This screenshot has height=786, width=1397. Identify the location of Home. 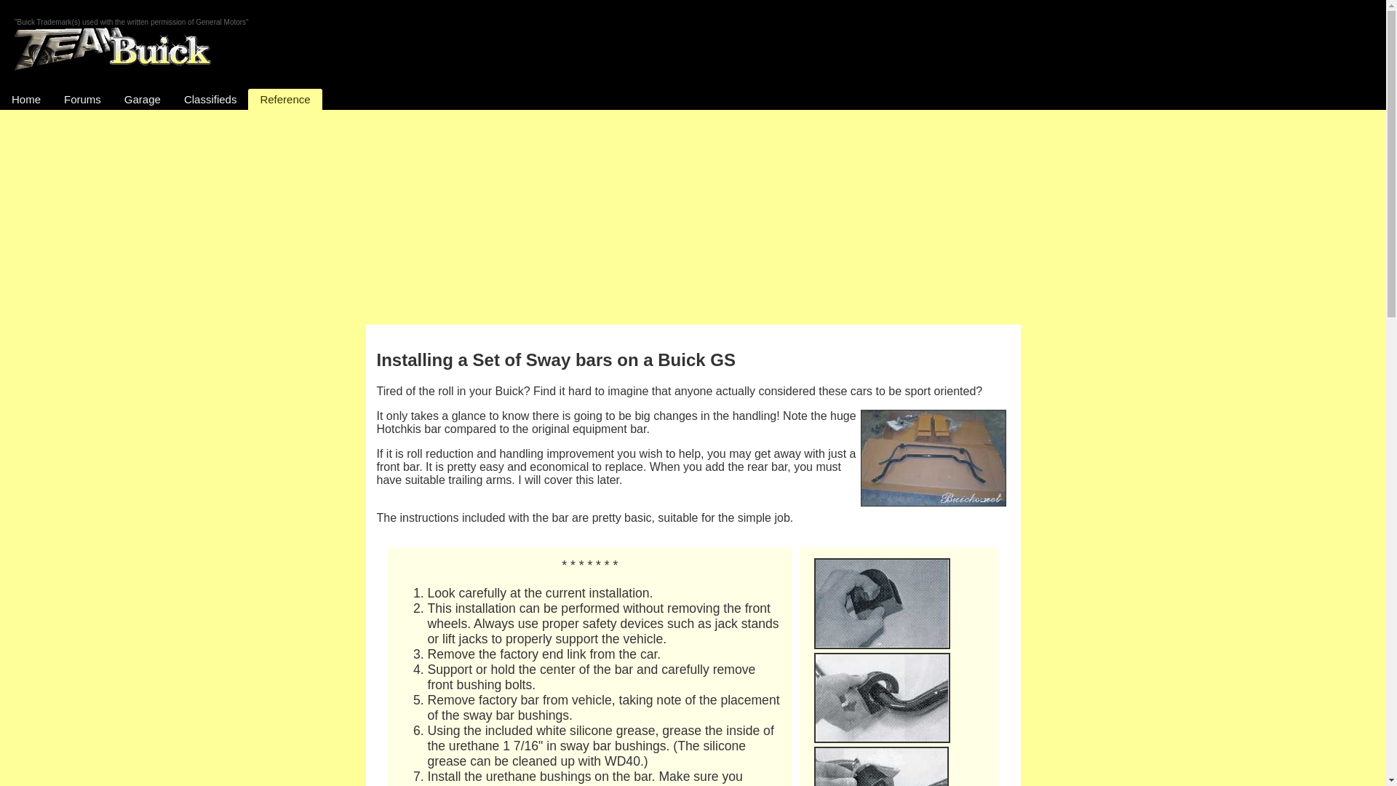
(26, 99).